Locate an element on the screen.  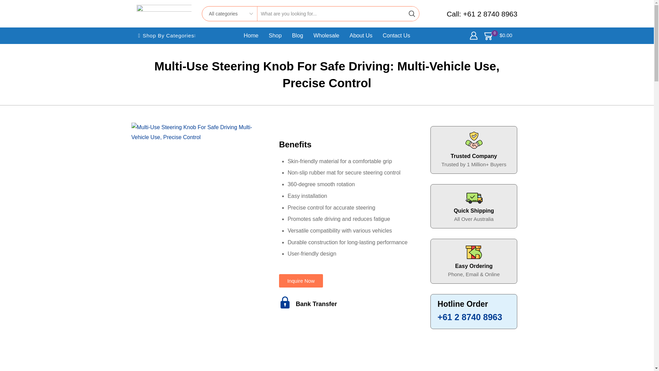
Home is located at coordinates (251, 36).